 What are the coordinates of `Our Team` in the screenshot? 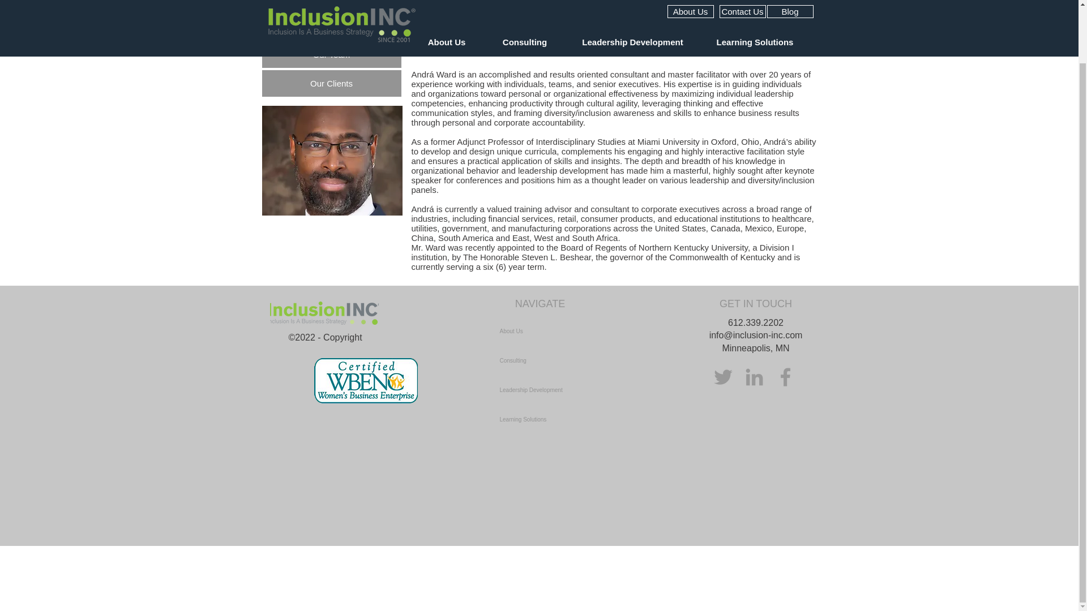 It's located at (331, 54).